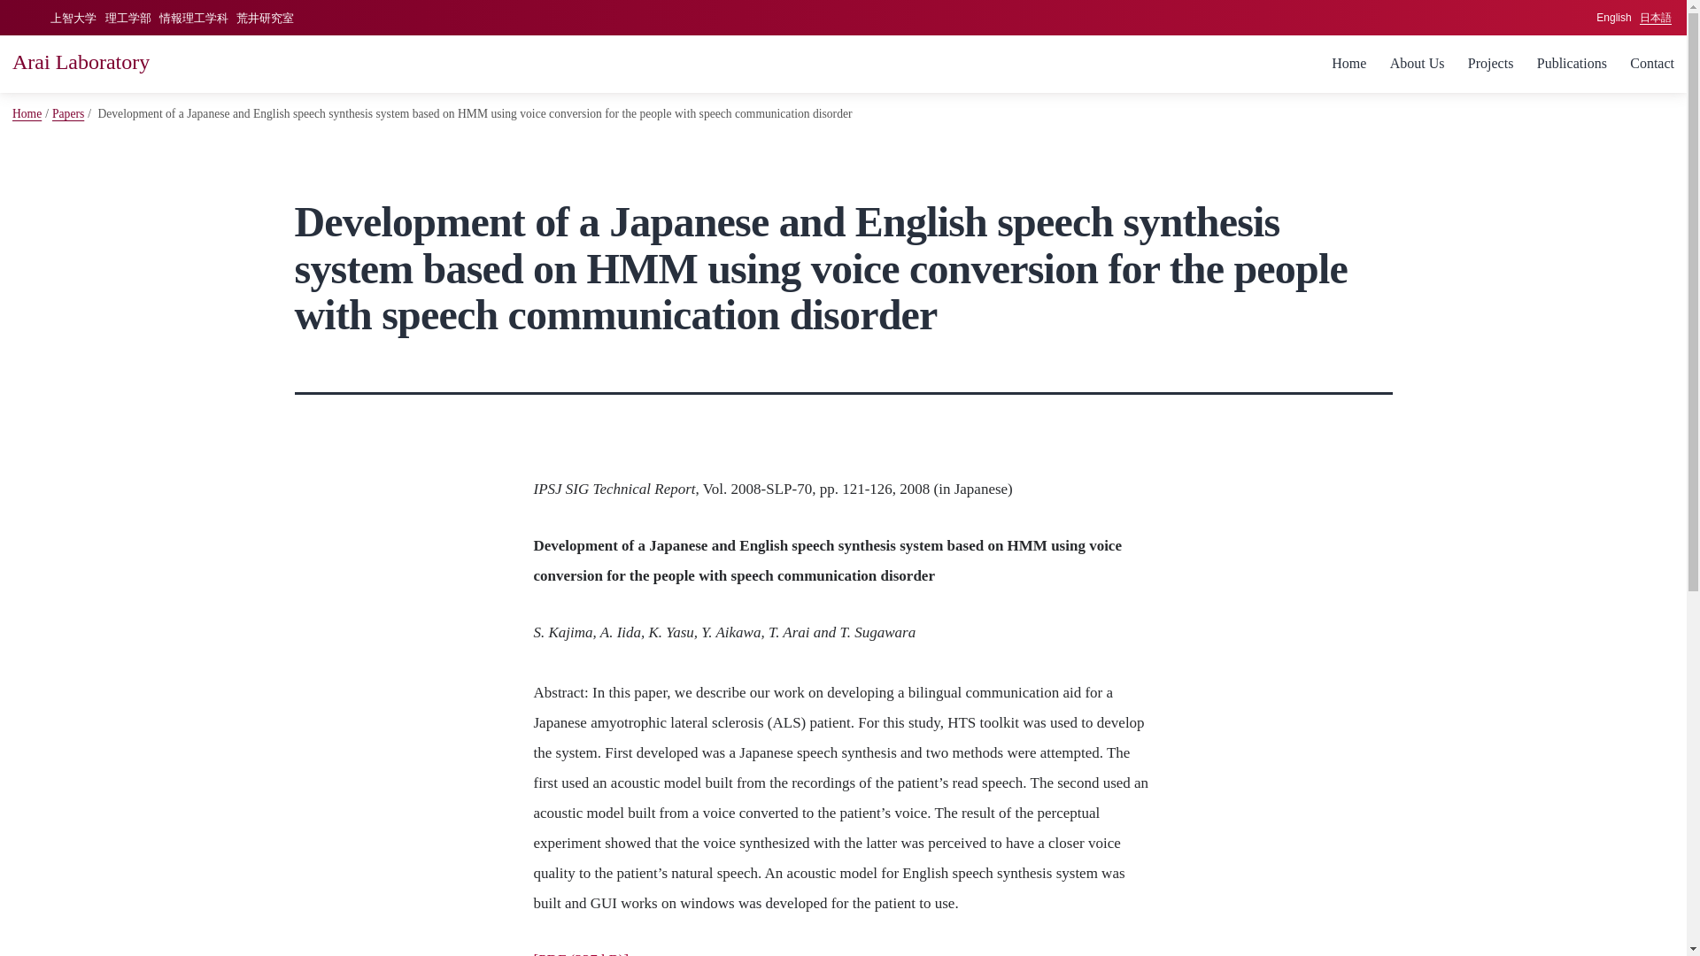 This screenshot has height=956, width=1700. What do you see at coordinates (1416, 64) in the screenshot?
I see `About Us` at bounding box center [1416, 64].